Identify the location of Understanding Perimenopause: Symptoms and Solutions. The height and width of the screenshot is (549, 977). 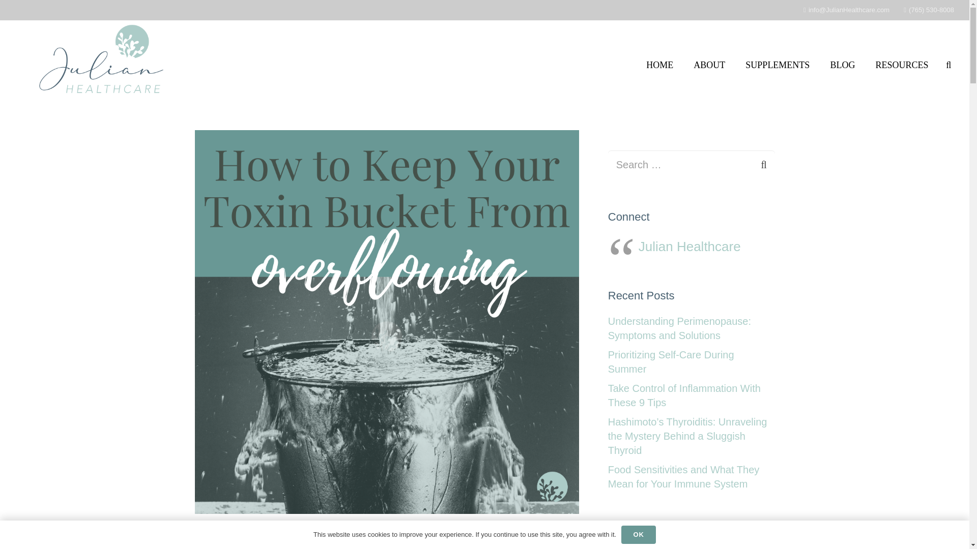
(679, 328).